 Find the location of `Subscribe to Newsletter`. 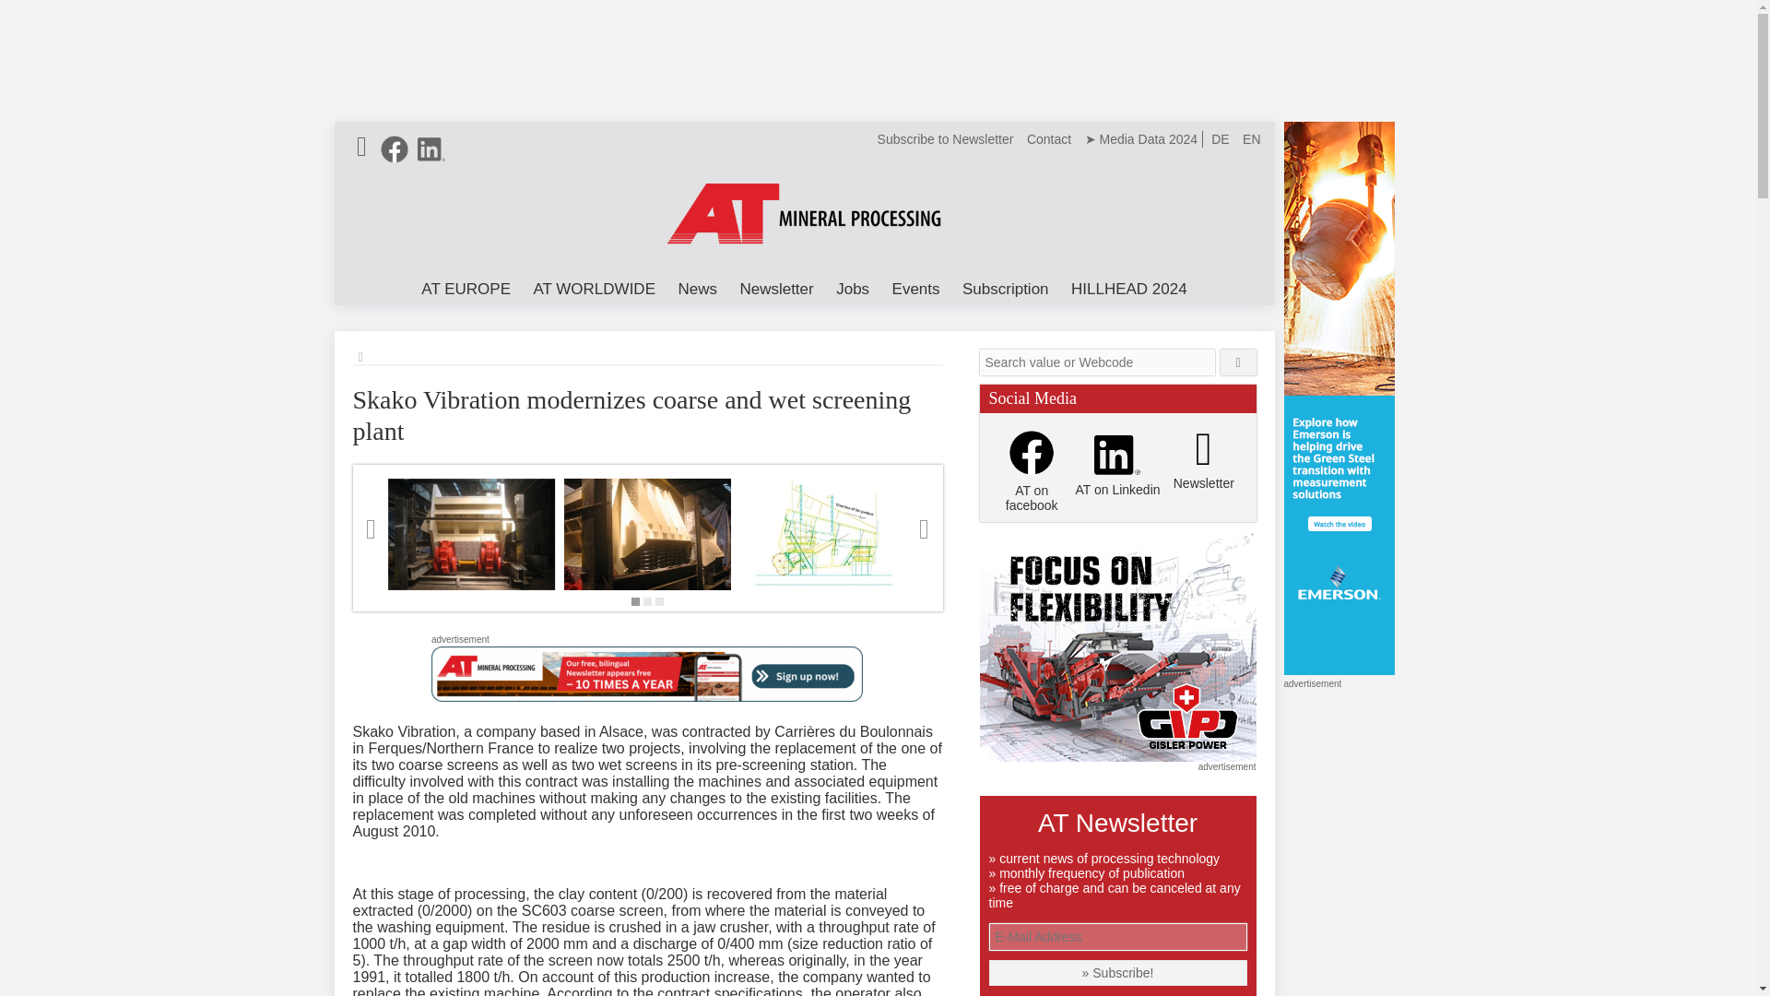

Subscribe to Newsletter is located at coordinates (946, 138).